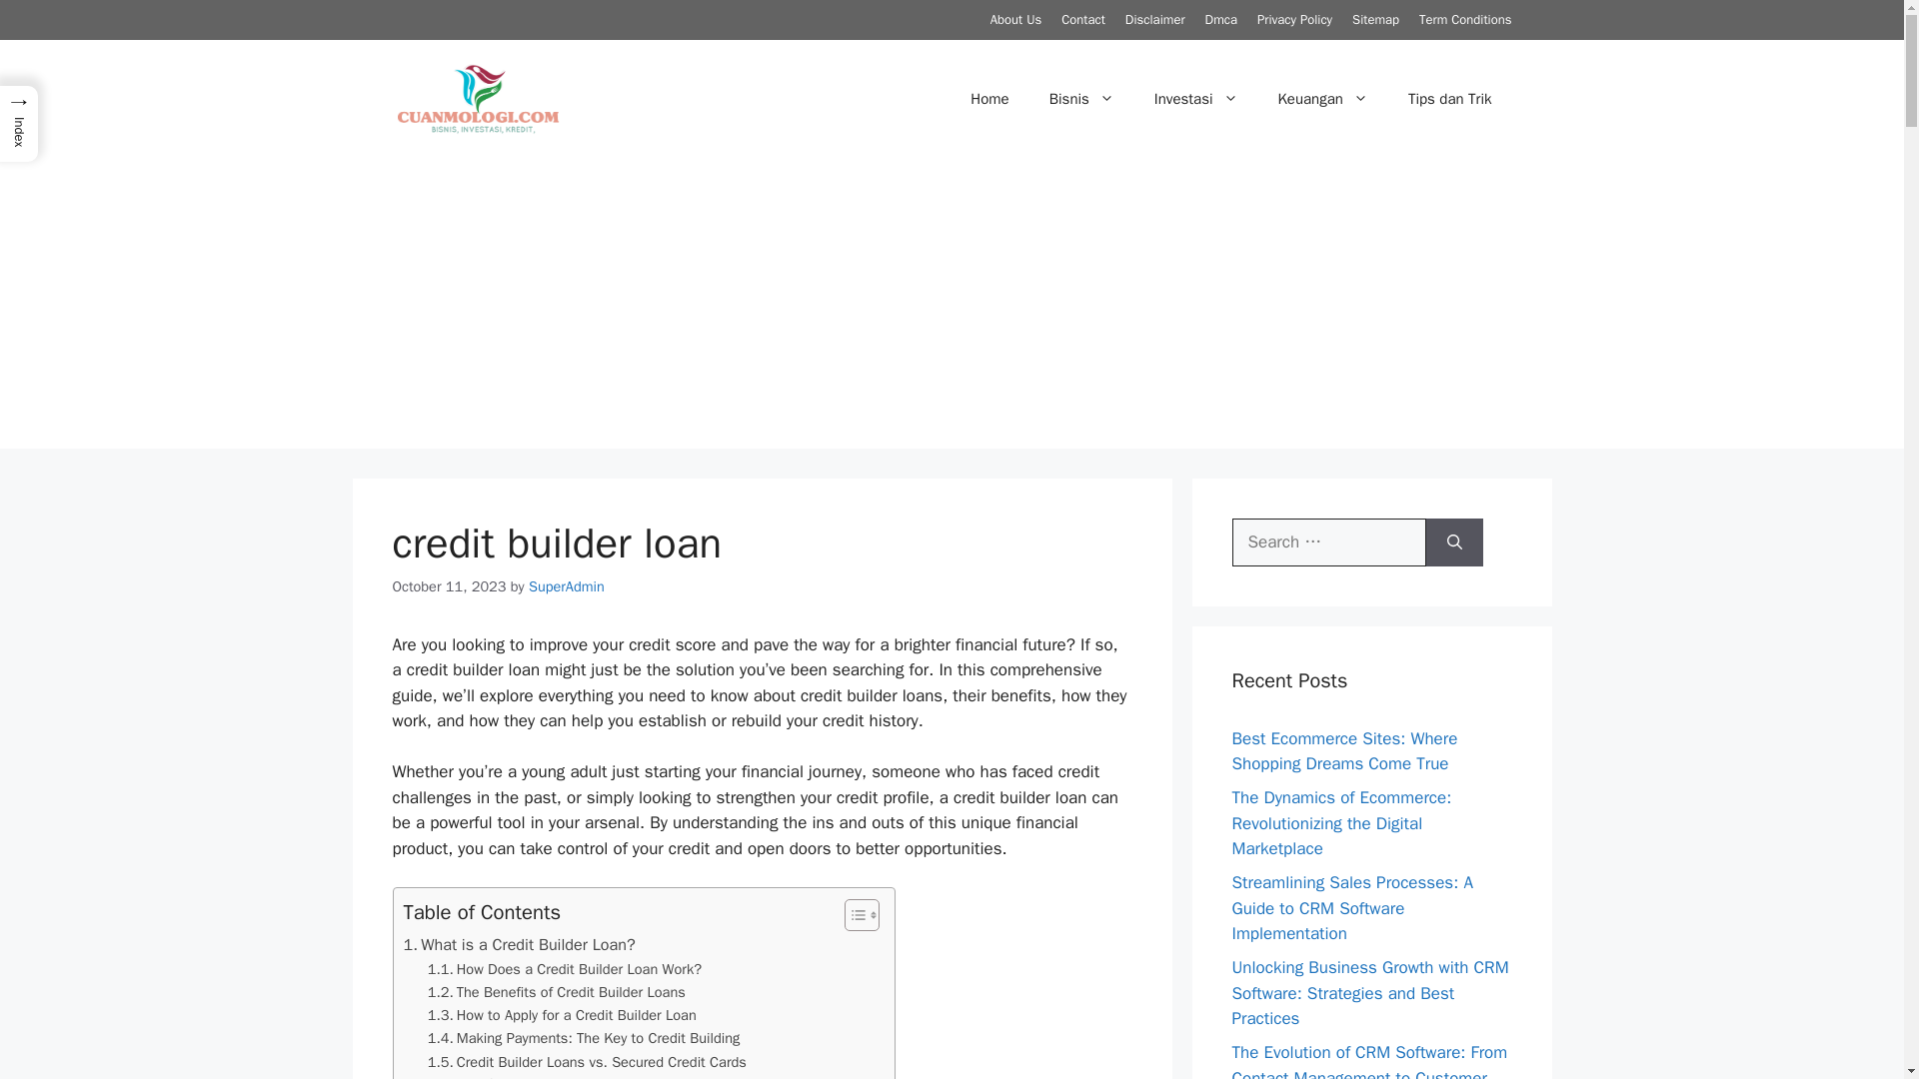 This screenshot has width=1919, height=1079. Describe the element at coordinates (1155, 19) in the screenshot. I see `Disclaimer` at that location.